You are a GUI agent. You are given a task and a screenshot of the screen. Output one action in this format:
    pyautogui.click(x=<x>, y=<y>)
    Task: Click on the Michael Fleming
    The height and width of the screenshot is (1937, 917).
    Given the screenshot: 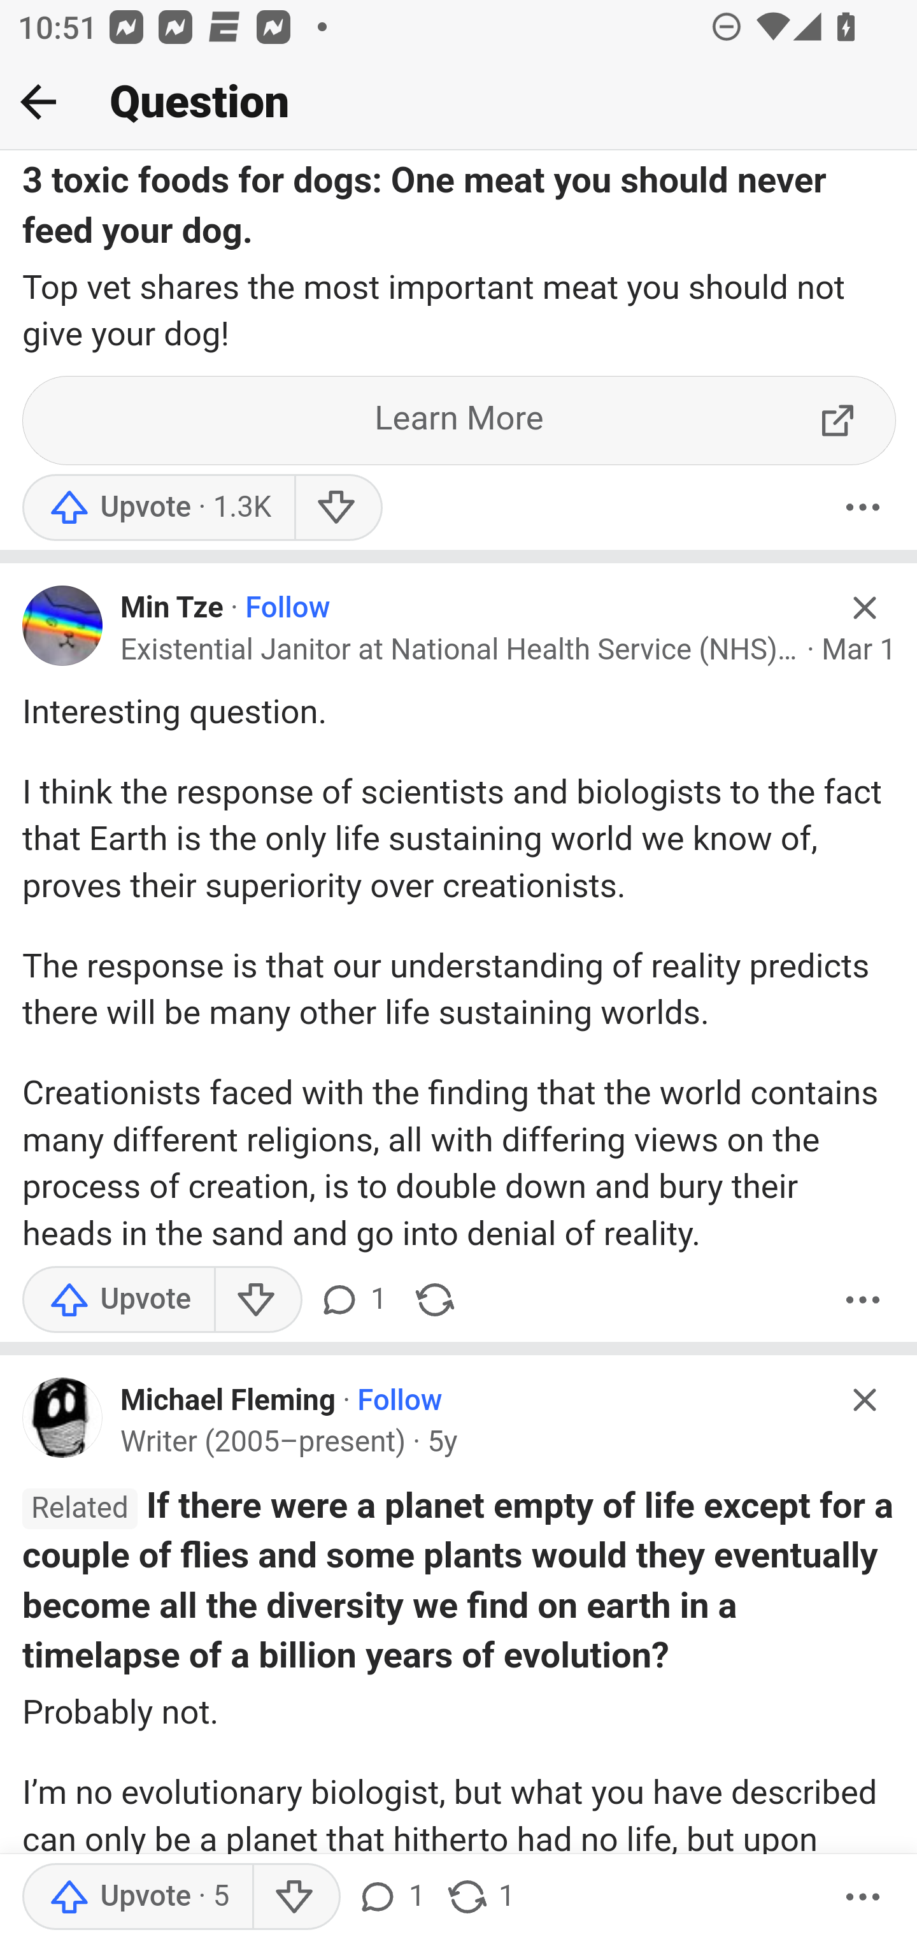 What is the action you would take?
    pyautogui.click(x=228, y=1401)
    